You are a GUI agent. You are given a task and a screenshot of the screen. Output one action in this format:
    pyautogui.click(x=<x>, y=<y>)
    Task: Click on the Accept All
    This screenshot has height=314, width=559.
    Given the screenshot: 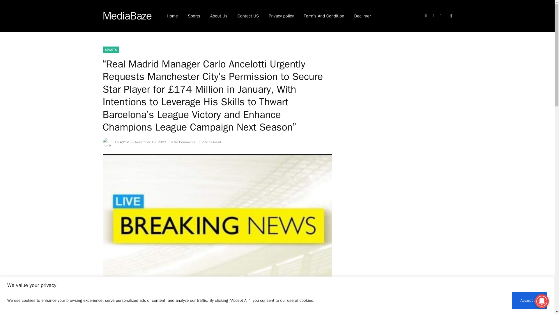 What is the action you would take?
    pyautogui.click(x=529, y=300)
    